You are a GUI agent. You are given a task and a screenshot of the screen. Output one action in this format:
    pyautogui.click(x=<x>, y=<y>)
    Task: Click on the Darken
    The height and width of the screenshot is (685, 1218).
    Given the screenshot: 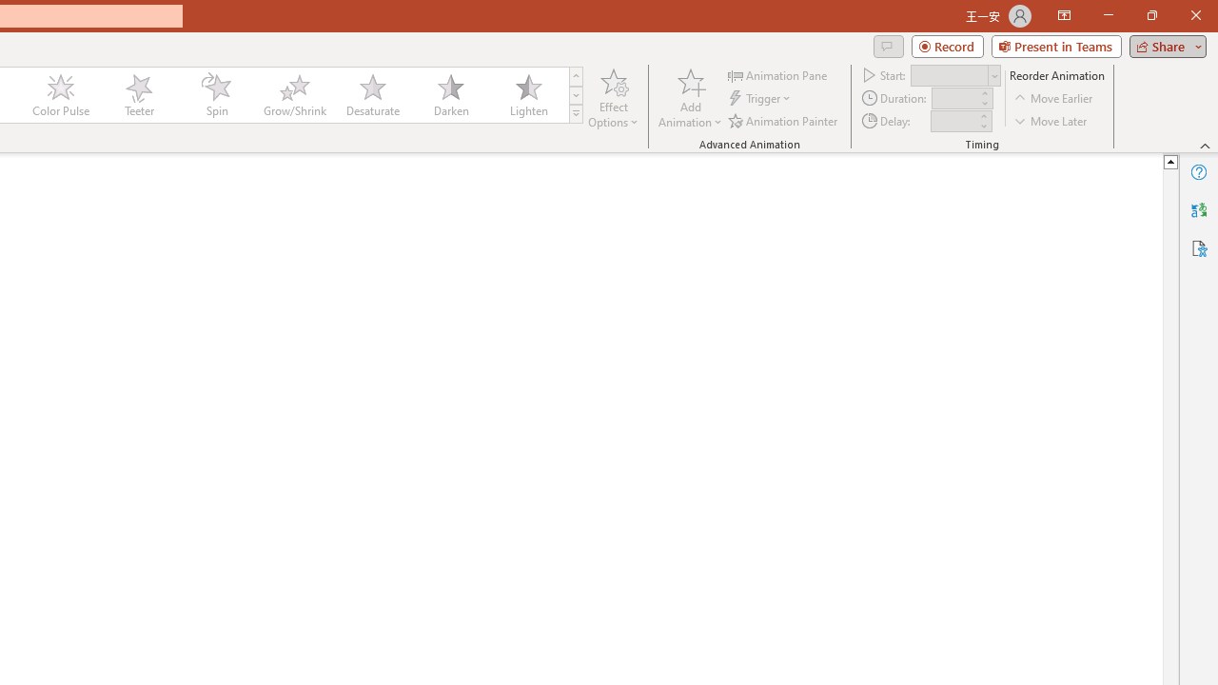 What is the action you would take?
    pyautogui.click(x=450, y=95)
    